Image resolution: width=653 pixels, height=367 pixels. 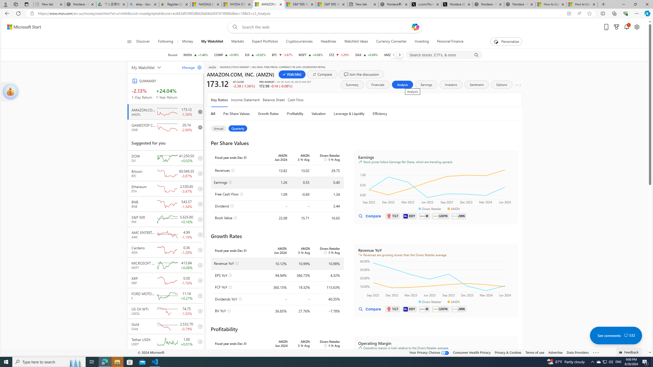 What do you see at coordinates (188, 42) in the screenshot?
I see `Money` at bounding box center [188, 42].